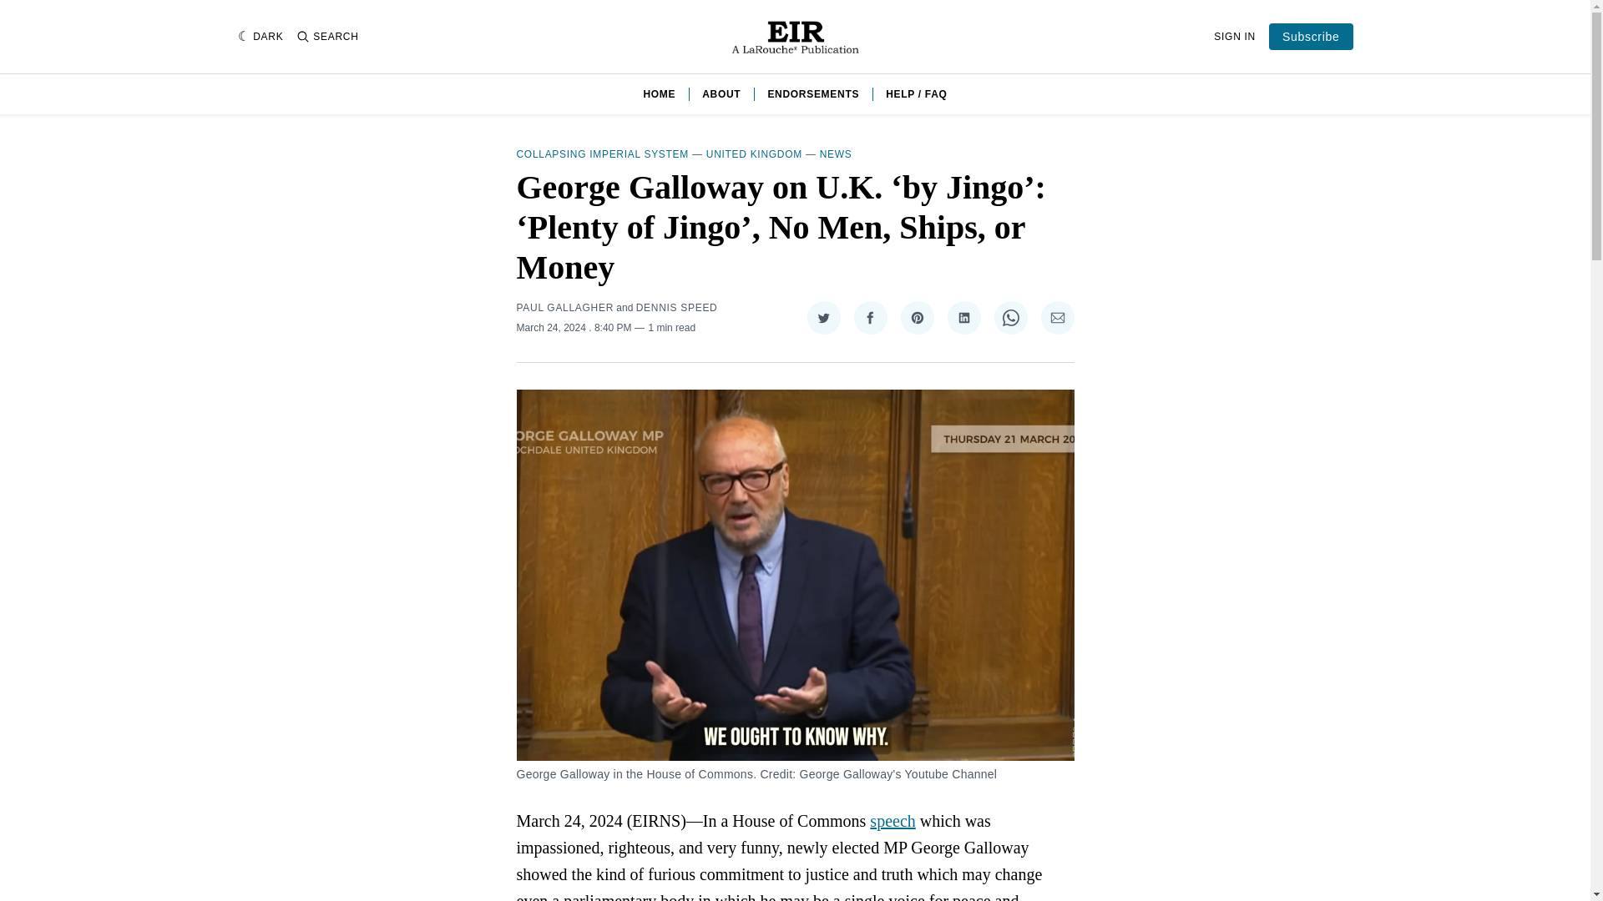 The width and height of the screenshot is (1603, 901). Describe the element at coordinates (963, 317) in the screenshot. I see `Share on LinkedIn` at that location.